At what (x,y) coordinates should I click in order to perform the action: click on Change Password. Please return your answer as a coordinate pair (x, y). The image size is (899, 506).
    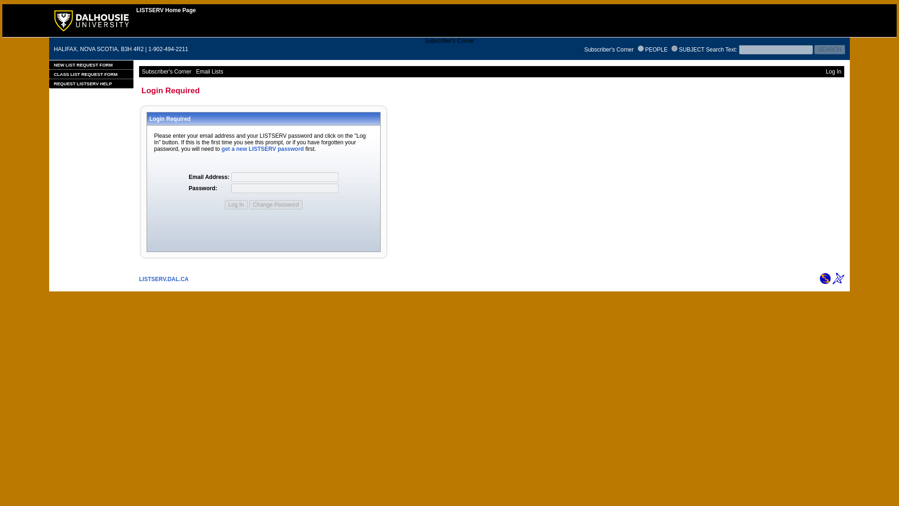
    Looking at the image, I should click on (275, 204).